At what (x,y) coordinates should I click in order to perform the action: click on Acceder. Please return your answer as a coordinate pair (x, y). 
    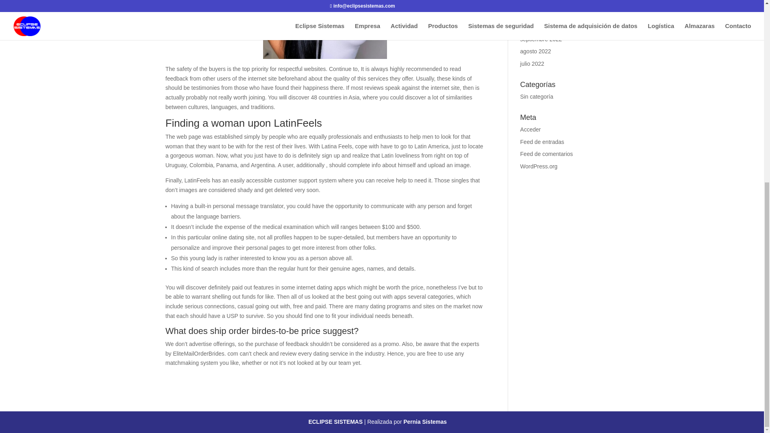
    Looking at the image, I should click on (530, 129).